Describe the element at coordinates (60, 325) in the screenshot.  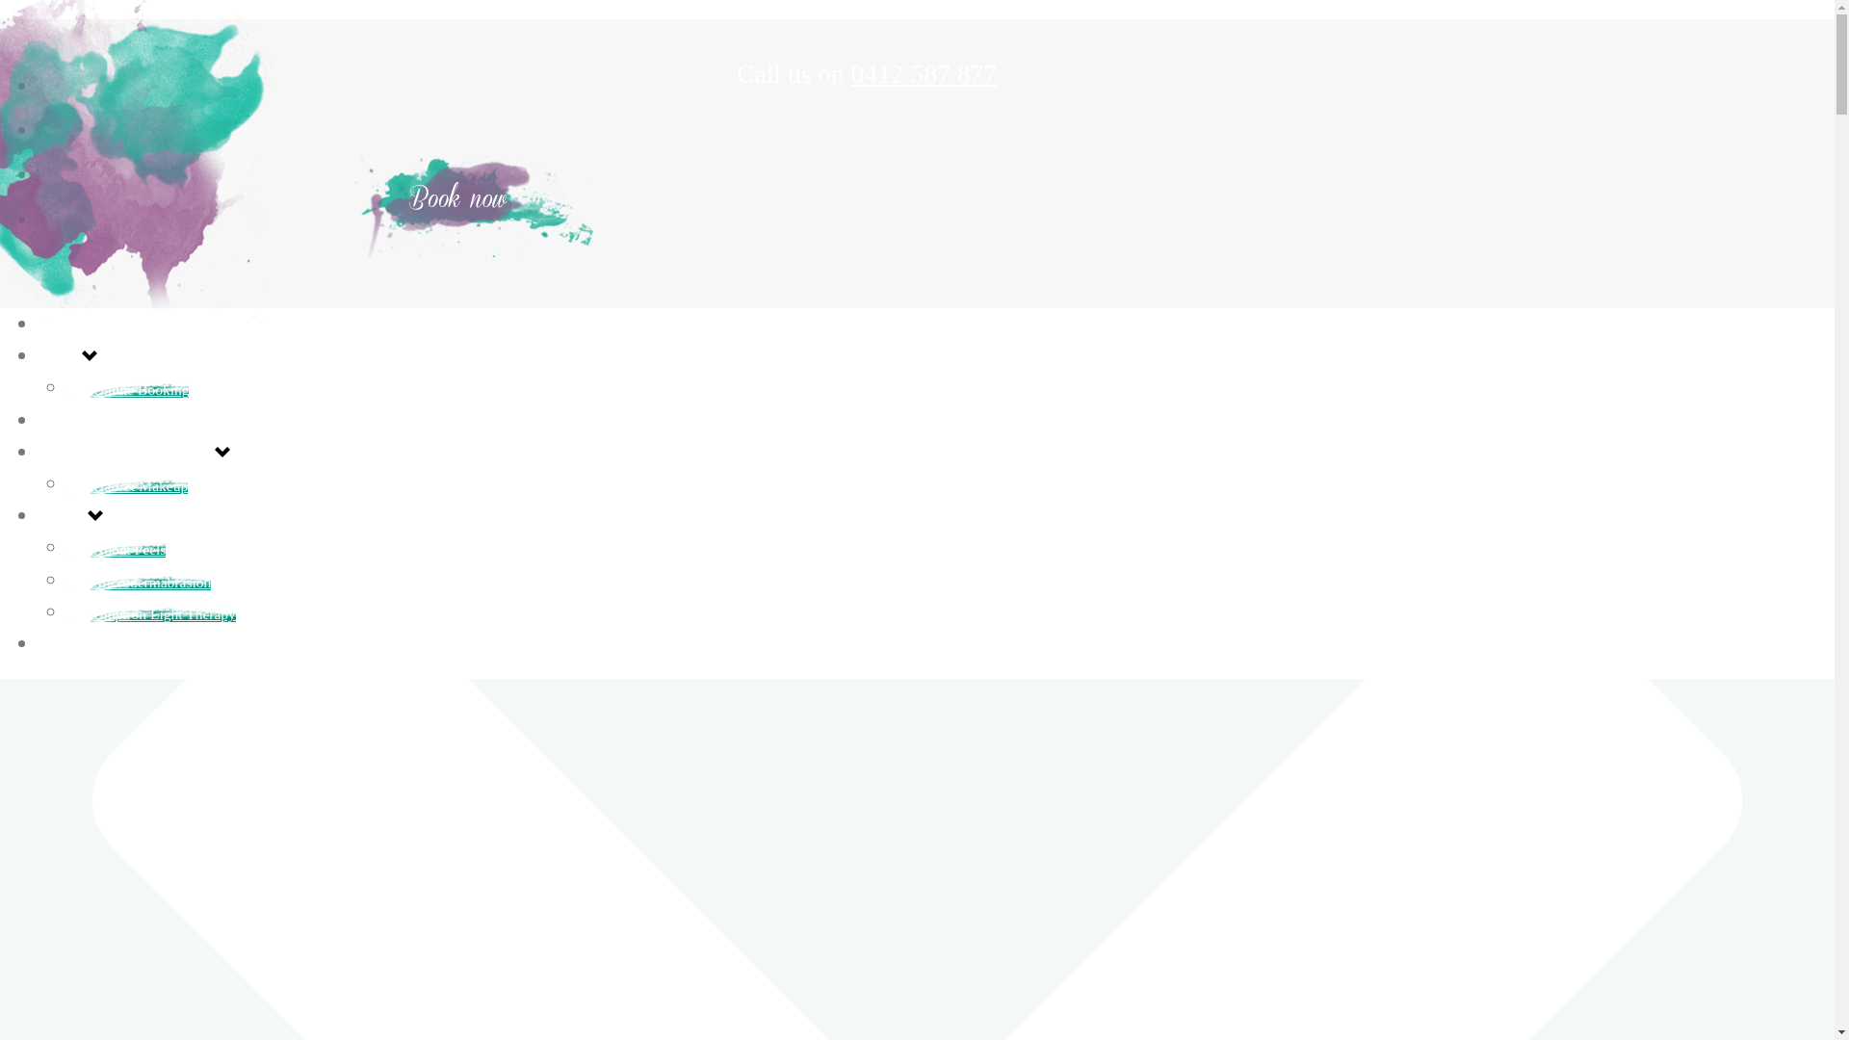
I see `Home` at that location.